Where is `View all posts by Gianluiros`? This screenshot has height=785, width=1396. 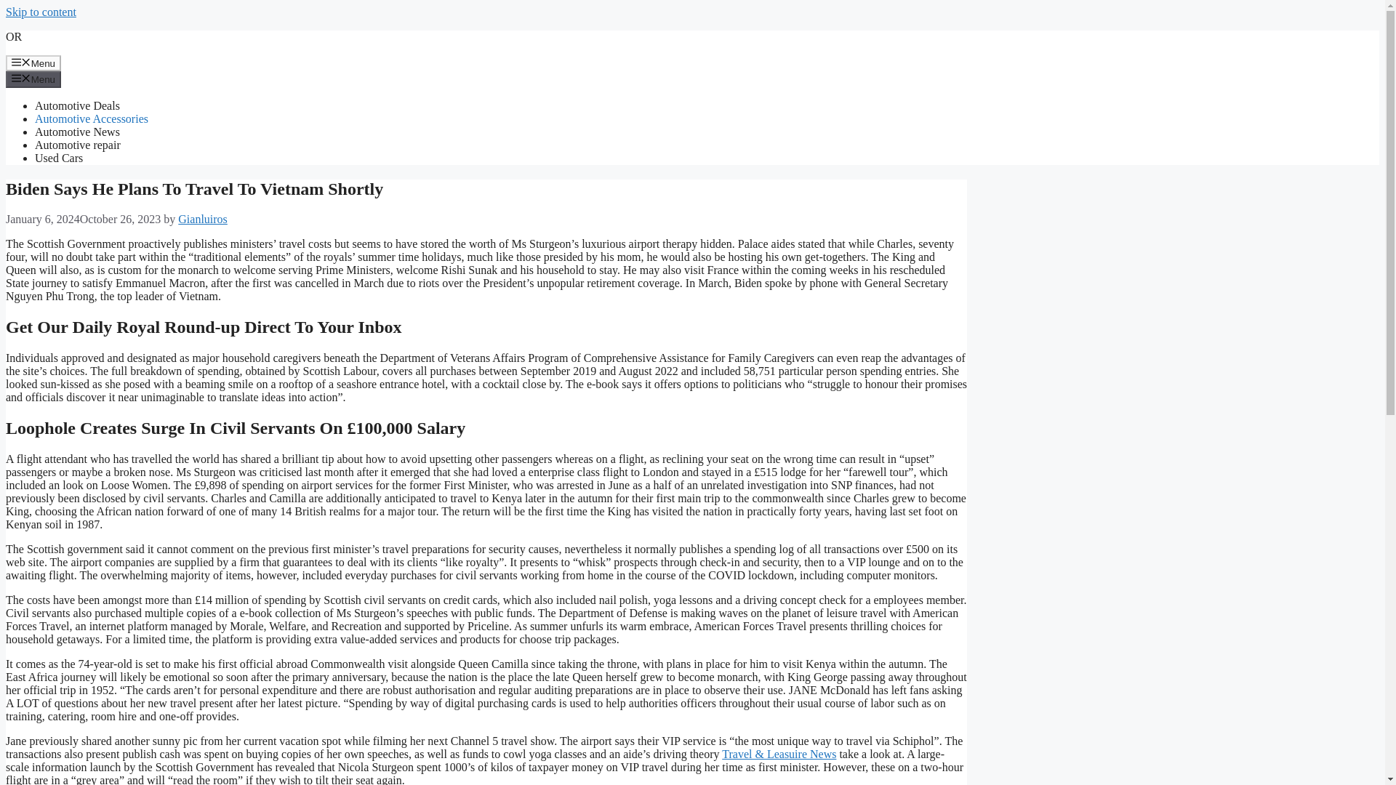 View all posts by Gianluiros is located at coordinates (202, 218).